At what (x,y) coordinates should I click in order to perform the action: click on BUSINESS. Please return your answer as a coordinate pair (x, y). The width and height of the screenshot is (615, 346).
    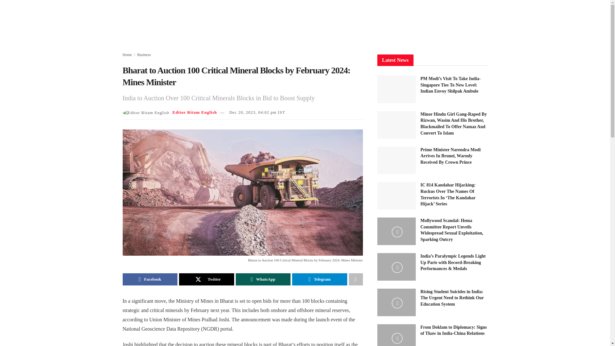
    Looking at the image, I should click on (364, 22).